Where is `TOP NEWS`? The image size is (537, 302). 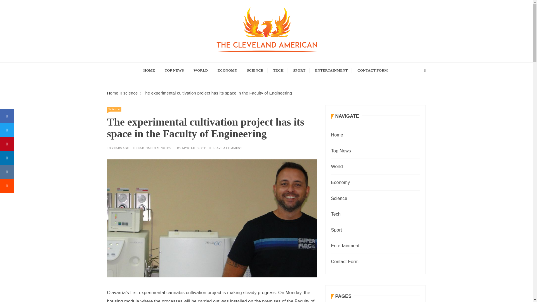
TOP NEWS is located at coordinates (175, 70).